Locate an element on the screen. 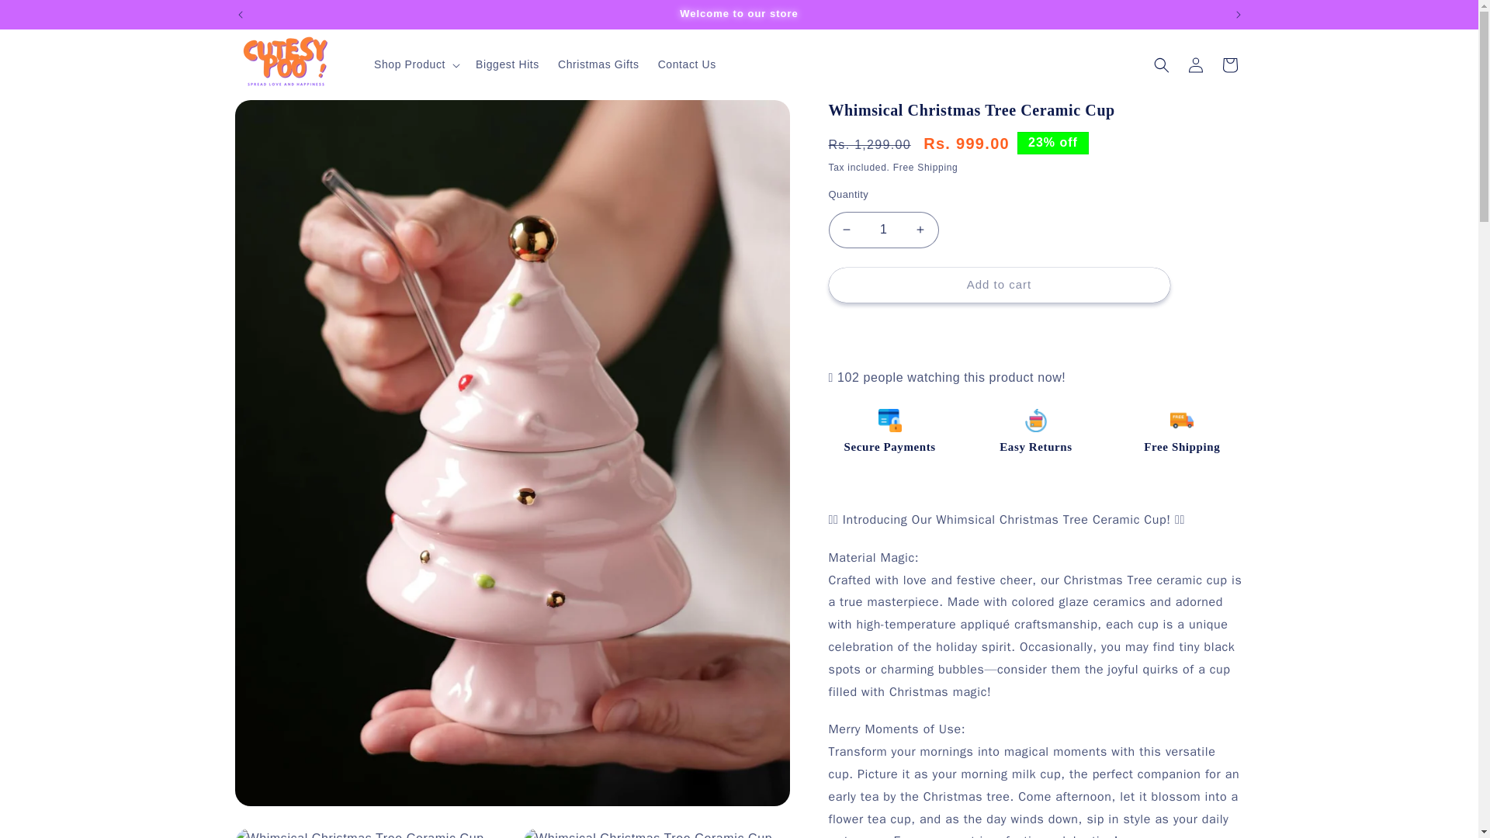 The image size is (1490, 838). Biggest Hits is located at coordinates (507, 64).